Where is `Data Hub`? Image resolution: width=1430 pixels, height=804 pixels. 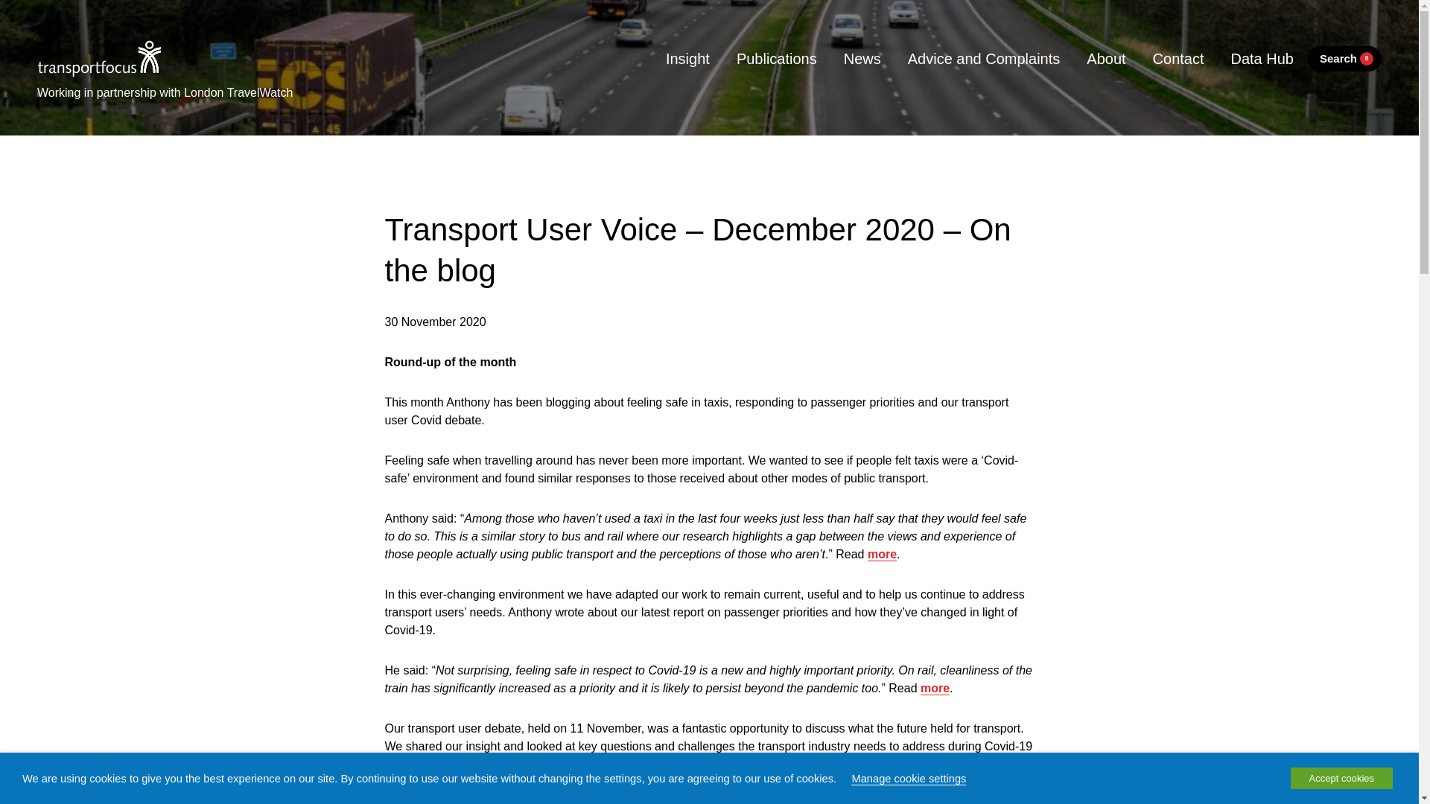 Data Hub is located at coordinates (1262, 58).